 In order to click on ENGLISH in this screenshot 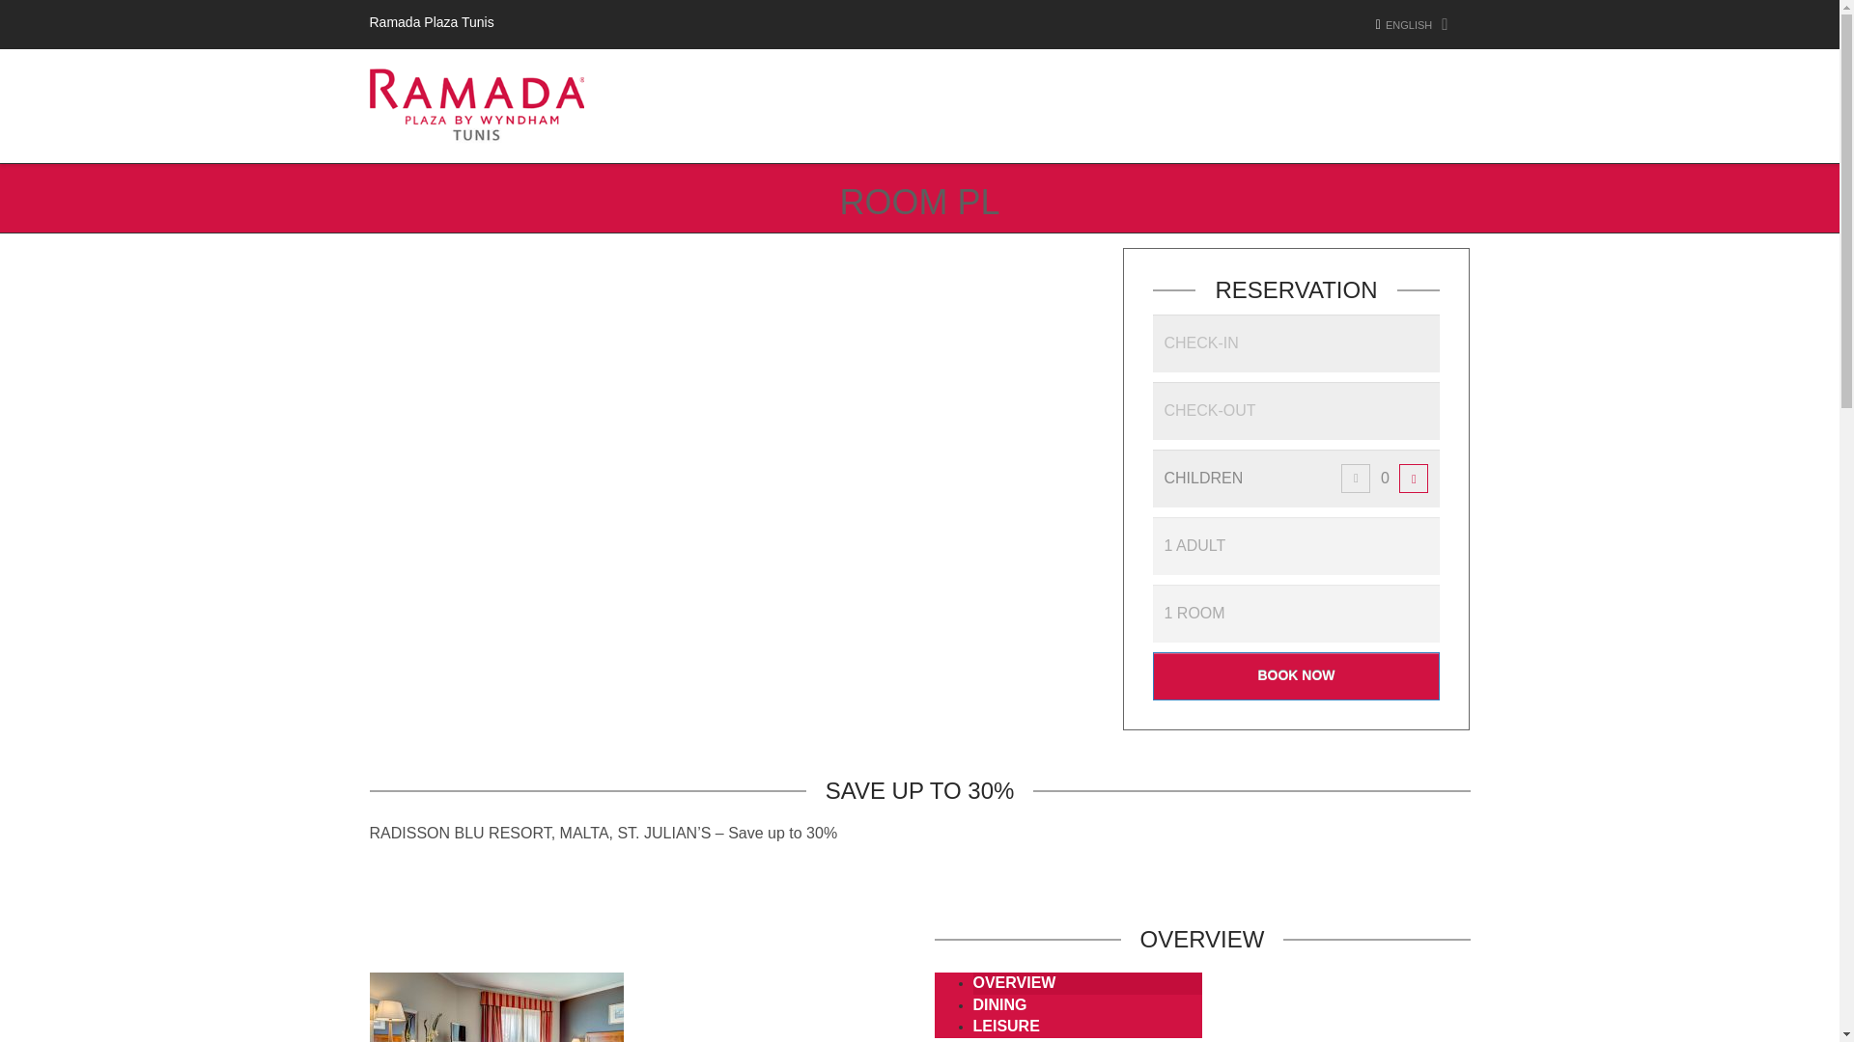, I will do `click(1416, 25)`.